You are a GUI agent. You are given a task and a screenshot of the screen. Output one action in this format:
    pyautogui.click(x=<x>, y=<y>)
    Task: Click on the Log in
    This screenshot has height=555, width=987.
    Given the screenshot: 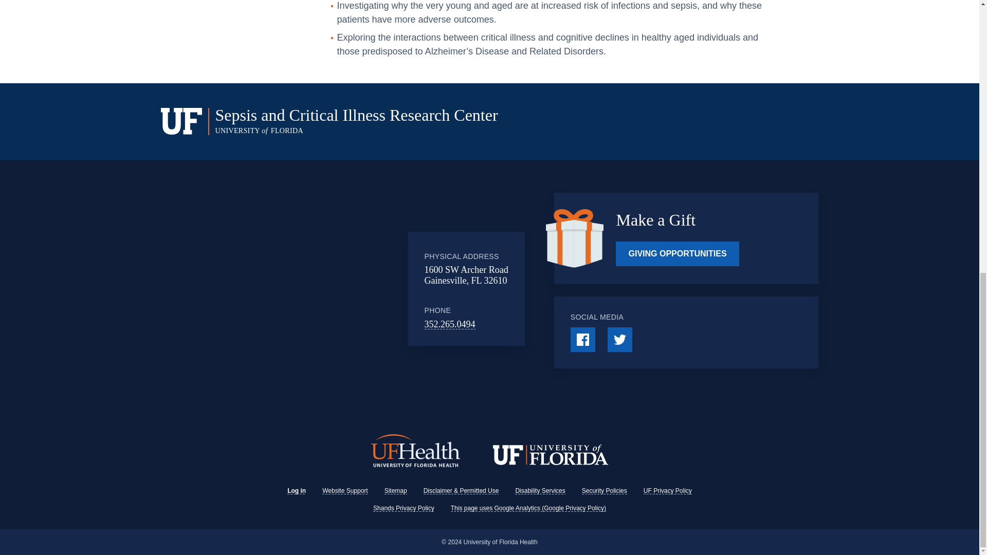 What is the action you would take?
    pyautogui.click(x=296, y=490)
    